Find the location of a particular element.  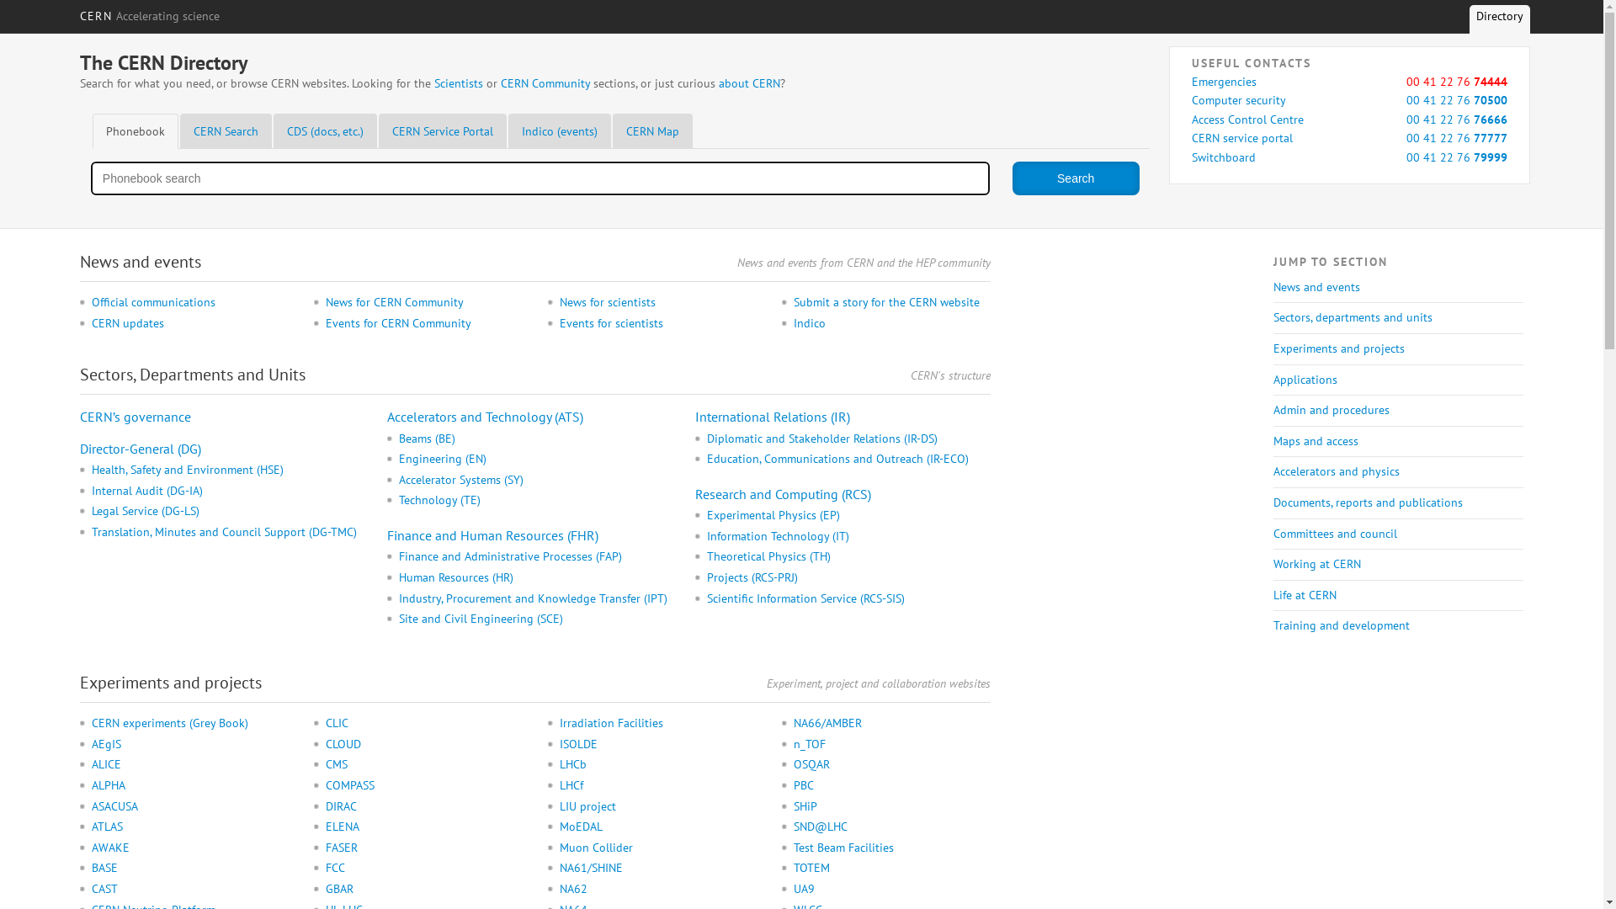

GBAR is located at coordinates (424, 890).